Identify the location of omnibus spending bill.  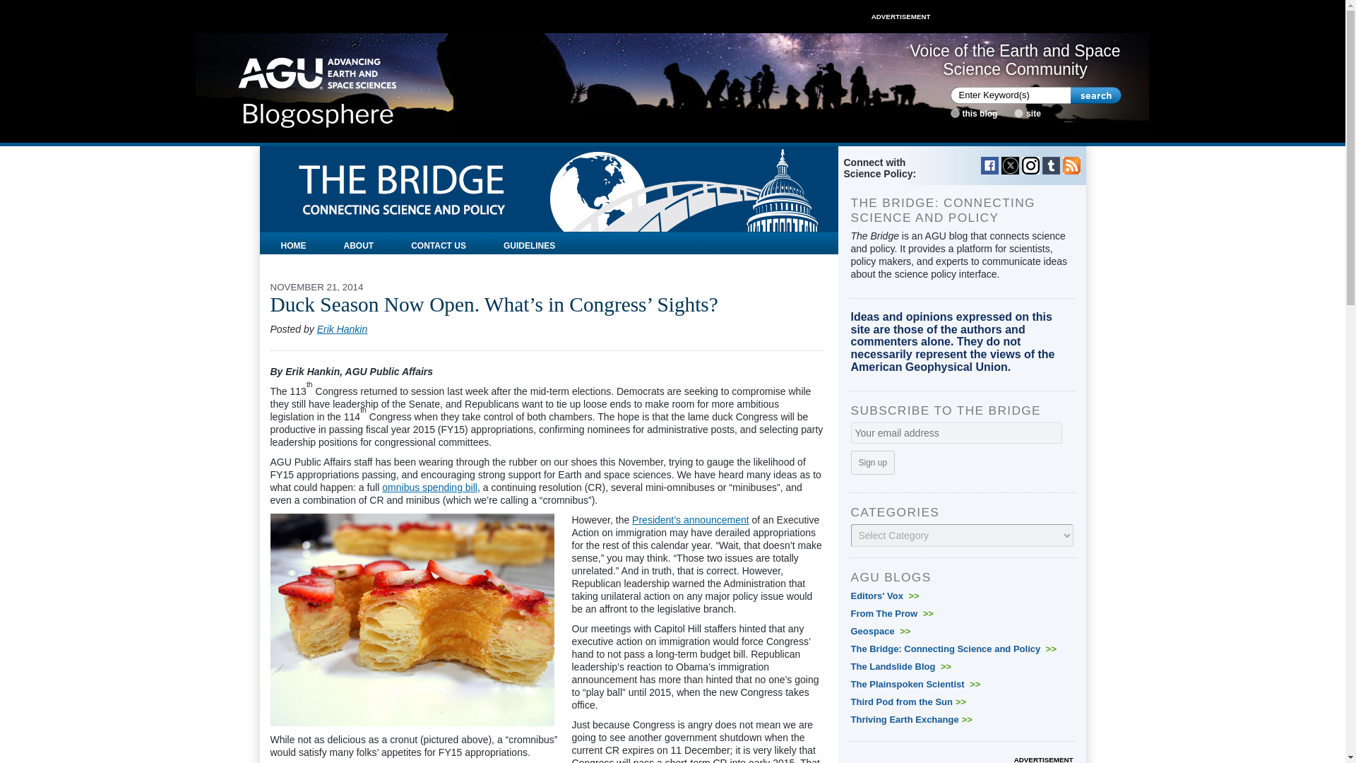
(429, 487).